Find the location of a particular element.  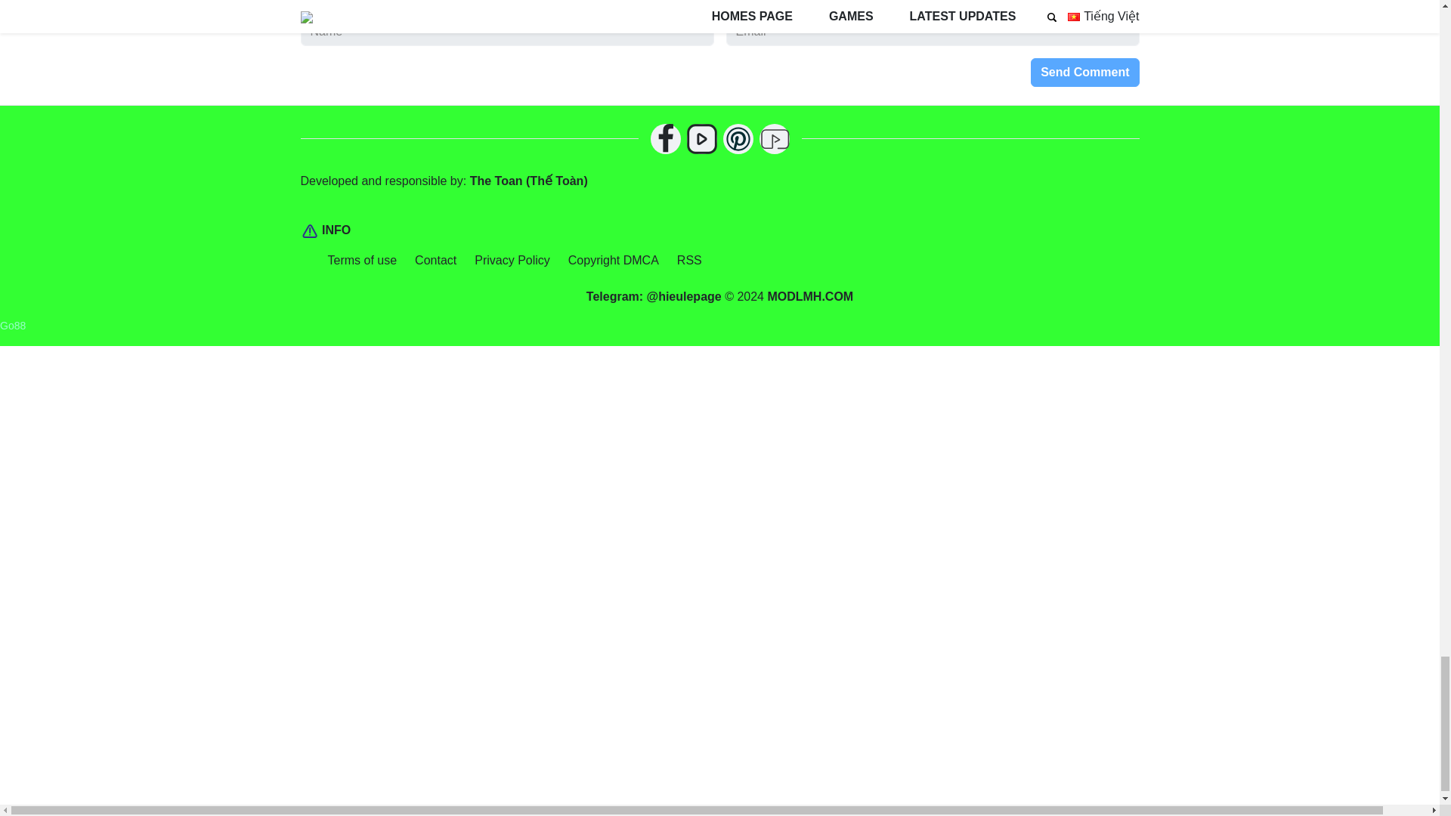

Send Comment is located at coordinates (1084, 72).